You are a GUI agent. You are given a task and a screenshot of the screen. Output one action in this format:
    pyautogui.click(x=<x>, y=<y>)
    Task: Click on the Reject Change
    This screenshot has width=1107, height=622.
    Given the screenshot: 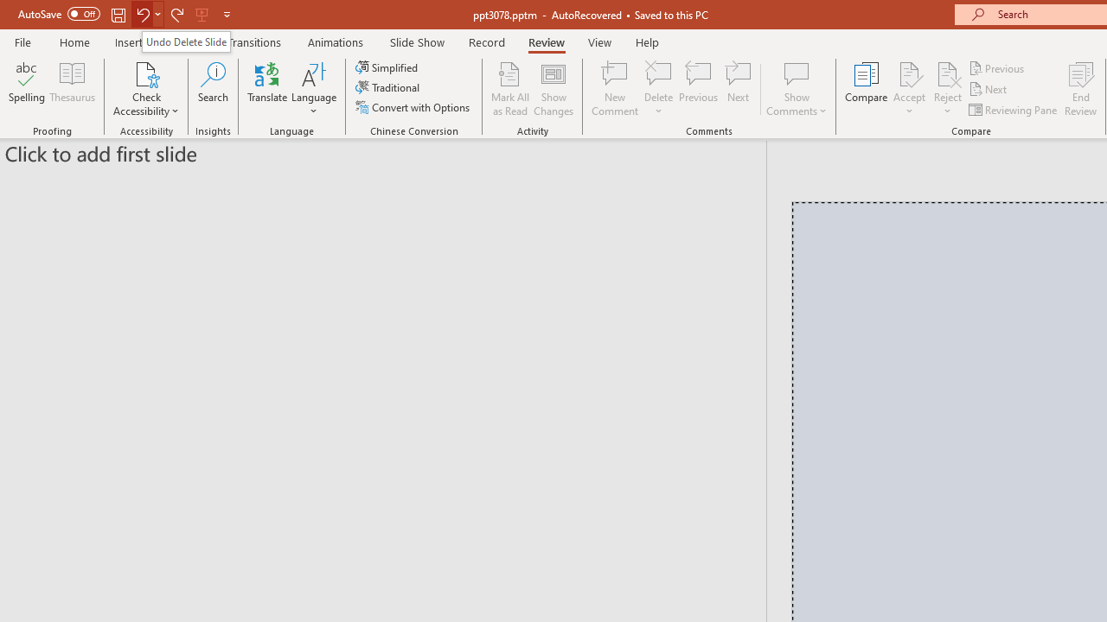 What is the action you would take?
    pyautogui.click(x=948, y=73)
    